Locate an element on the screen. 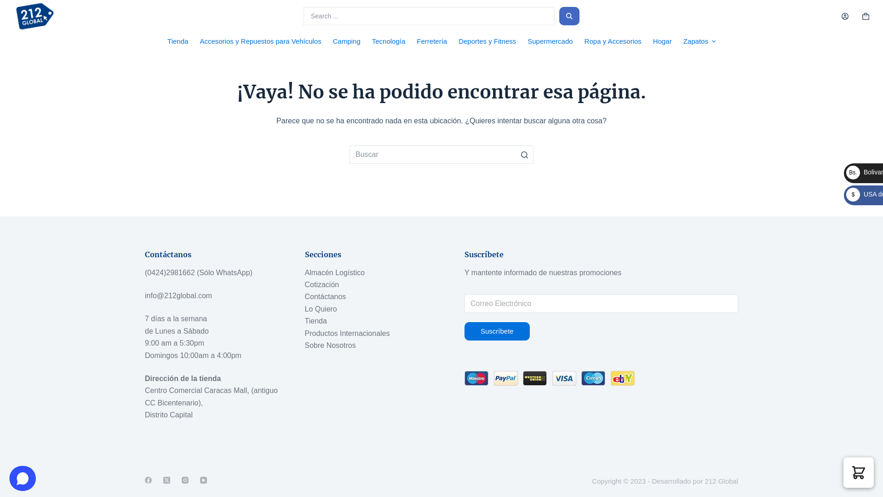 This screenshot has height=497, width=883. Zapatos is located at coordinates (699, 41).